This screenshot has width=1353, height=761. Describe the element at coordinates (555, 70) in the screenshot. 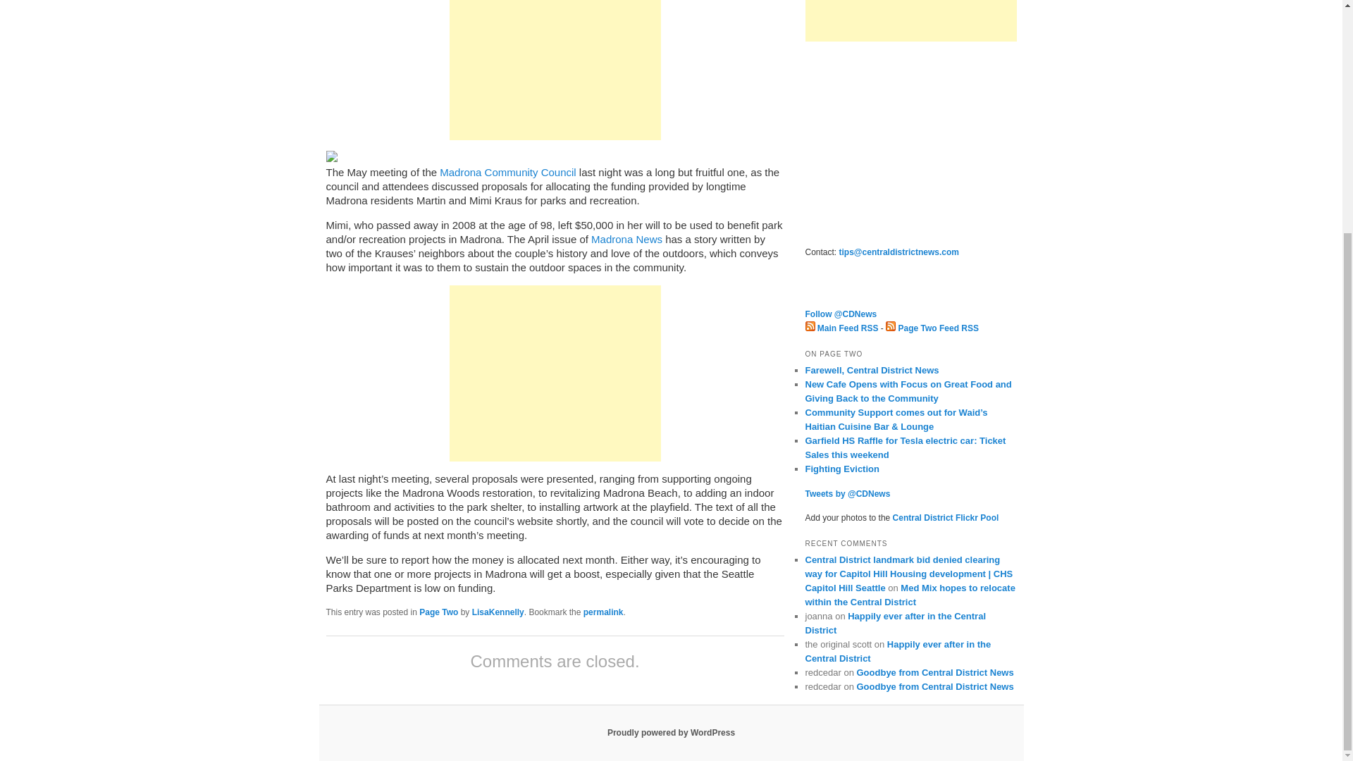

I see `Advertisement` at that location.